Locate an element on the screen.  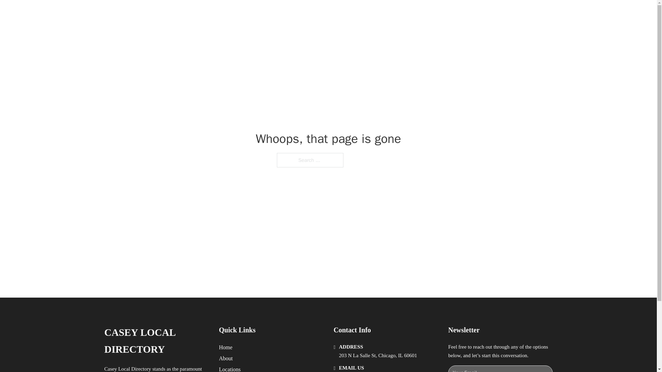
LOCATIONS is located at coordinates (450, 13).